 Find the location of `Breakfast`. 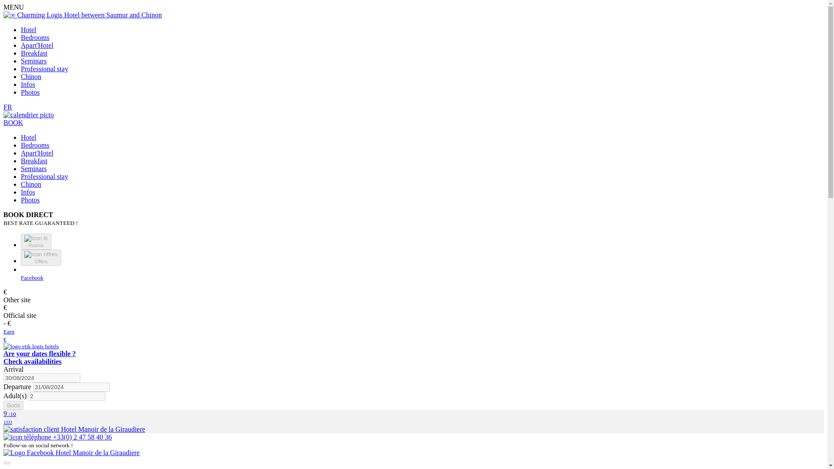

Breakfast is located at coordinates (35, 37).